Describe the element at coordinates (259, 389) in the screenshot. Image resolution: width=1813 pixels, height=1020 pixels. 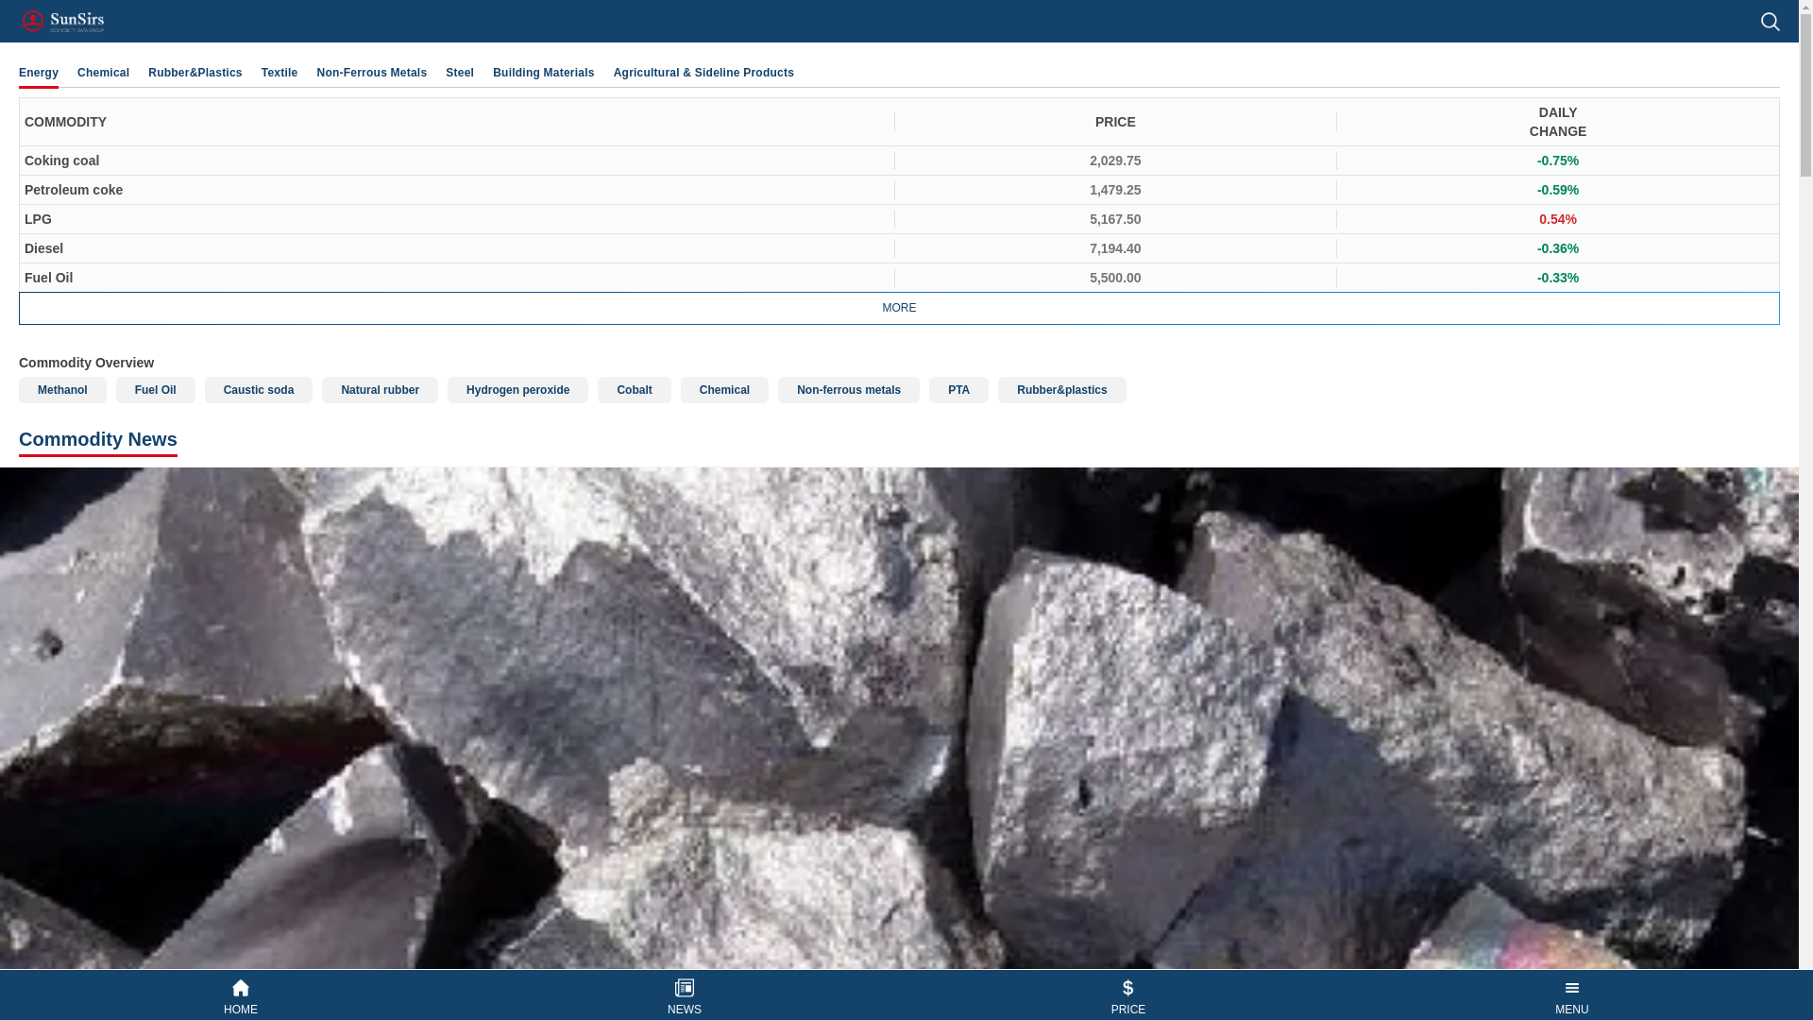
I see `Caustic soda` at that location.